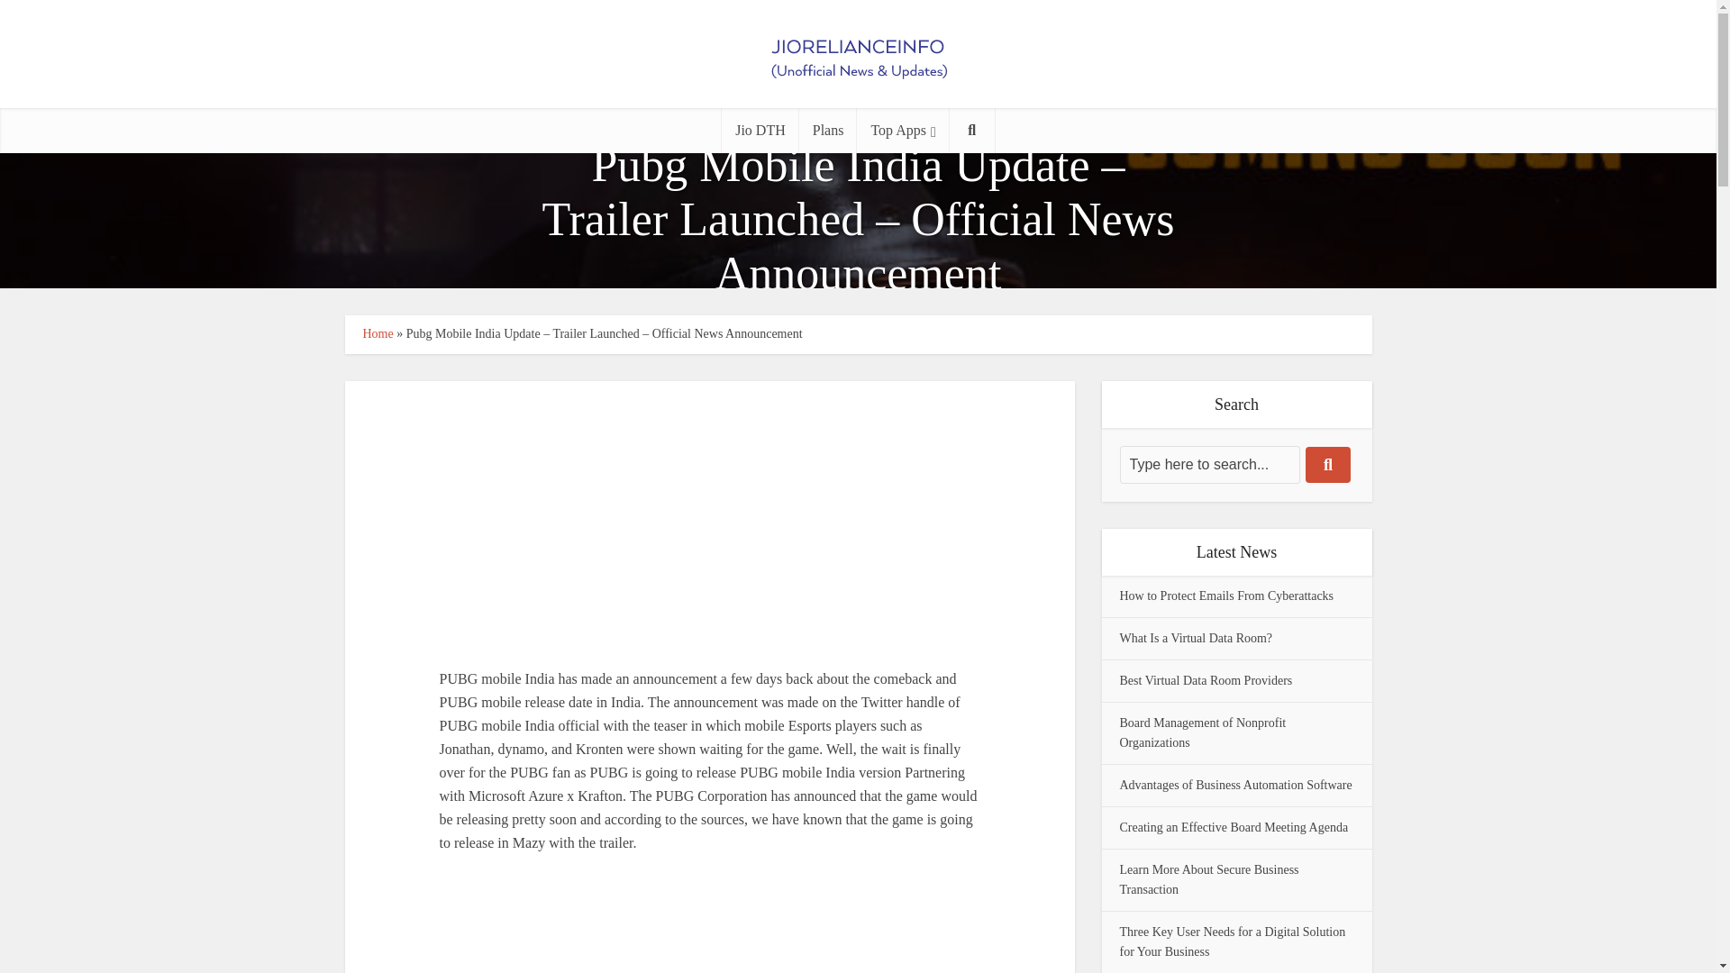  What do you see at coordinates (709, 514) in the screenshot?
I see `Advertisement` at bounding box center [709, 514].